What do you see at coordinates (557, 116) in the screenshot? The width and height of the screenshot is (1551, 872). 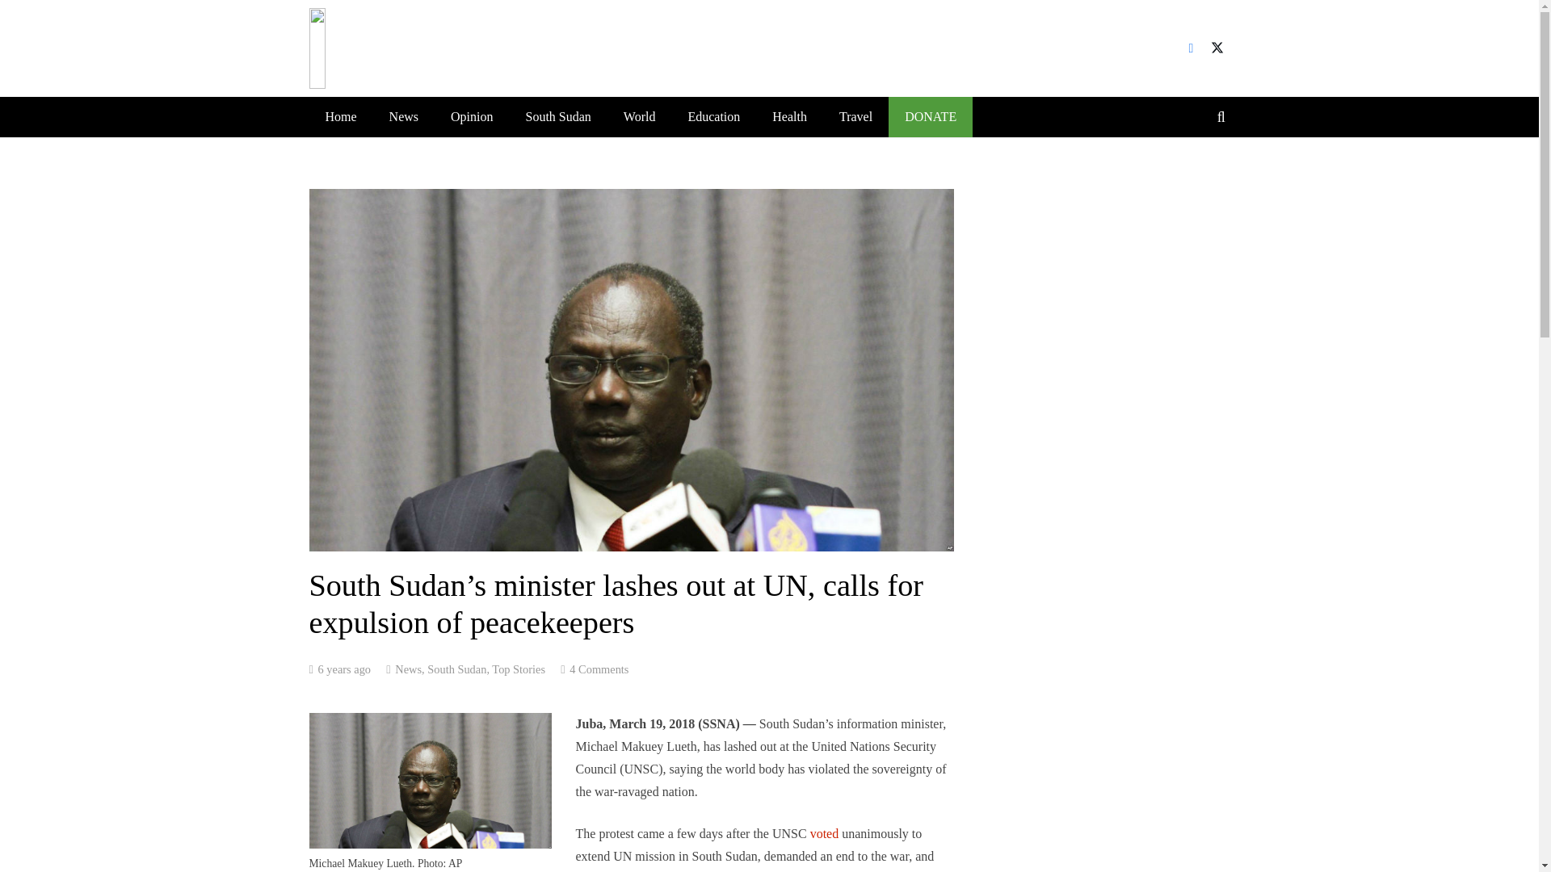 I see `South Sudan` at bounding box center [557, 116].